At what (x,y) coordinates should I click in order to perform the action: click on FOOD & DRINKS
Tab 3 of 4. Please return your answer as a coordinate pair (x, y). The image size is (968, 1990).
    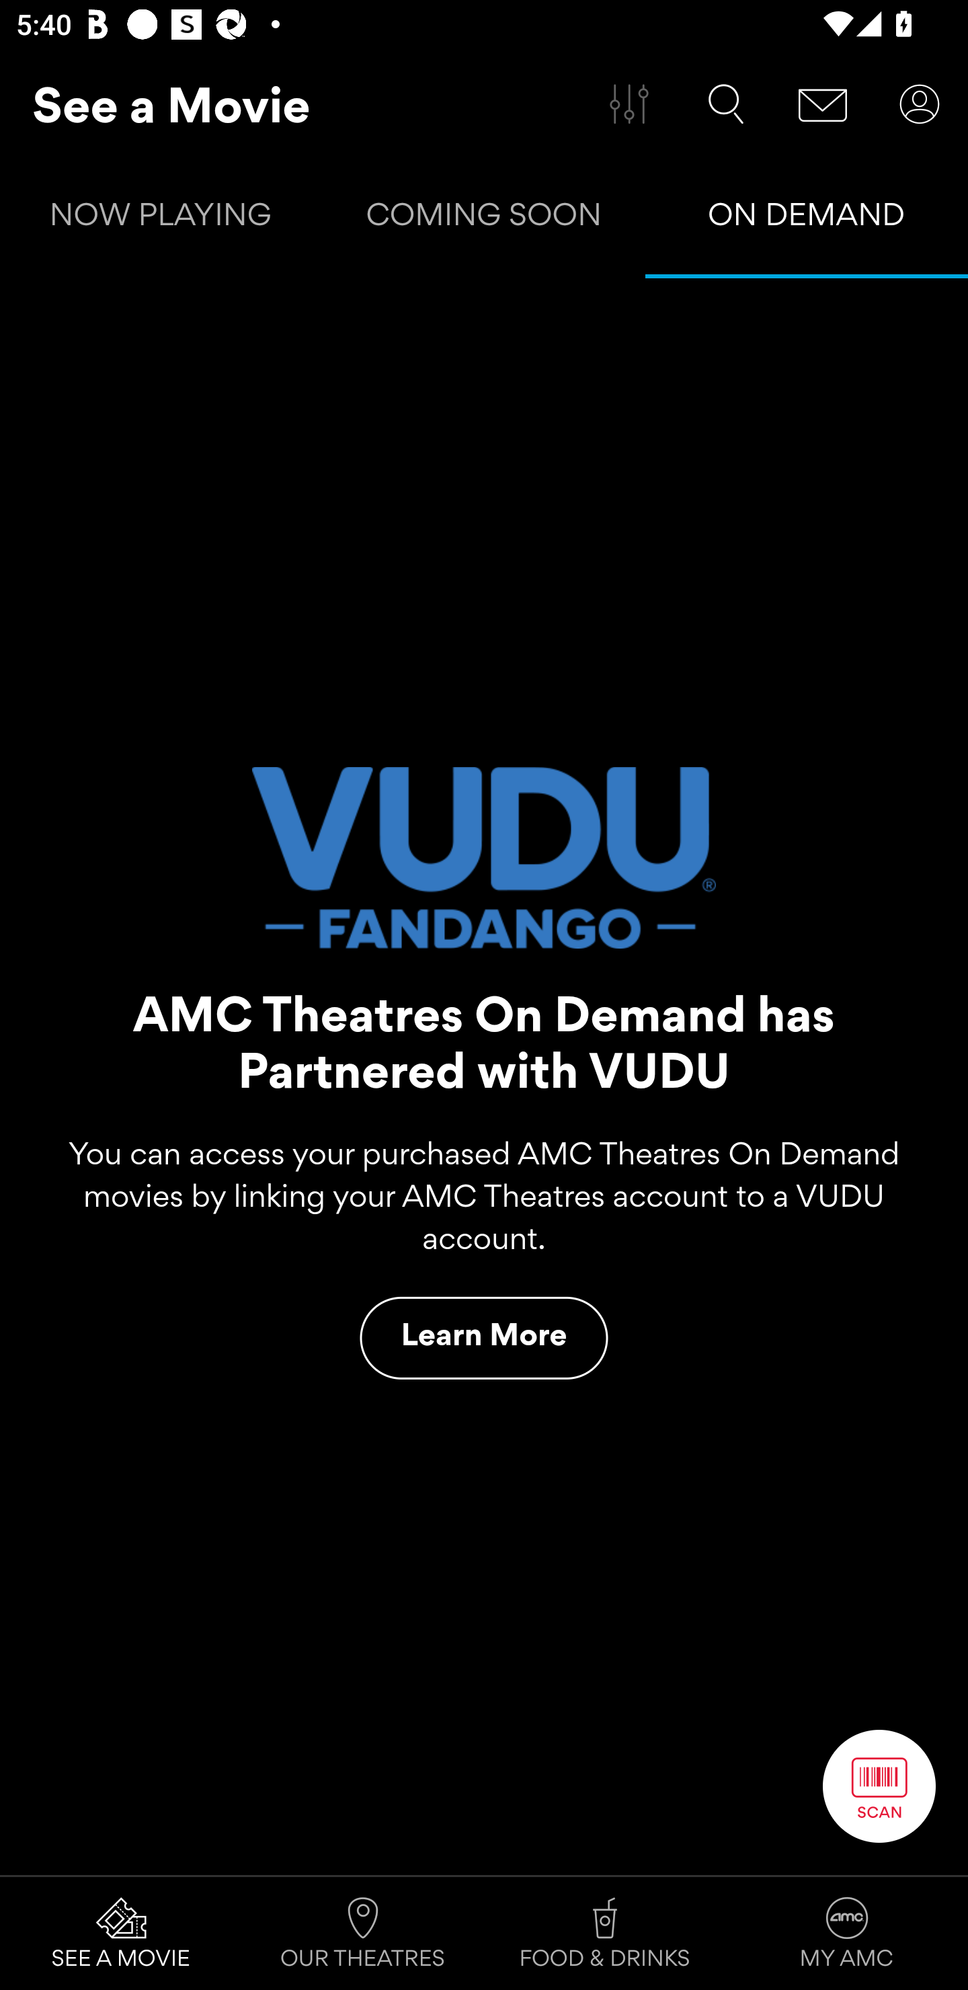
    Looking at the image, I should click on (605, 1934).